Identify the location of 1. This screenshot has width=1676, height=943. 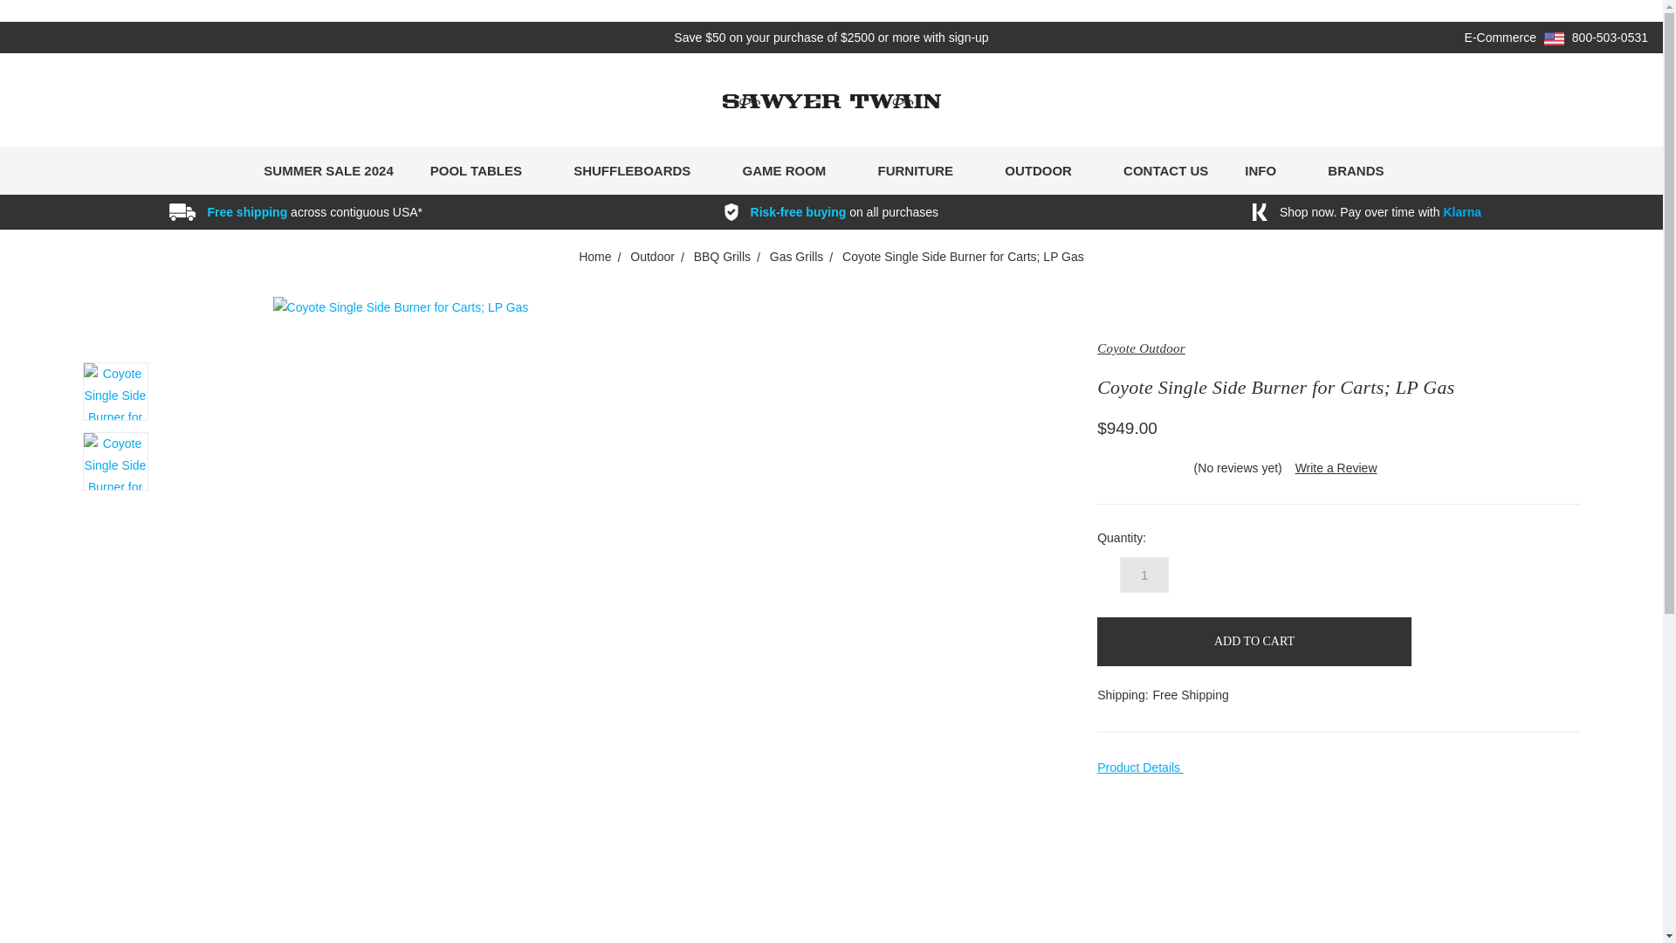
(1144, 575).